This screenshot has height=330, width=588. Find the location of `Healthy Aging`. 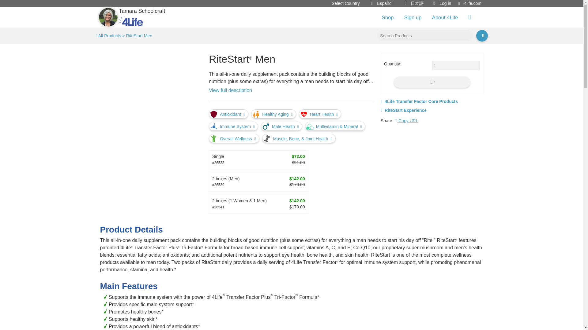

Healthy Aging is located at coordinates (273, 114).